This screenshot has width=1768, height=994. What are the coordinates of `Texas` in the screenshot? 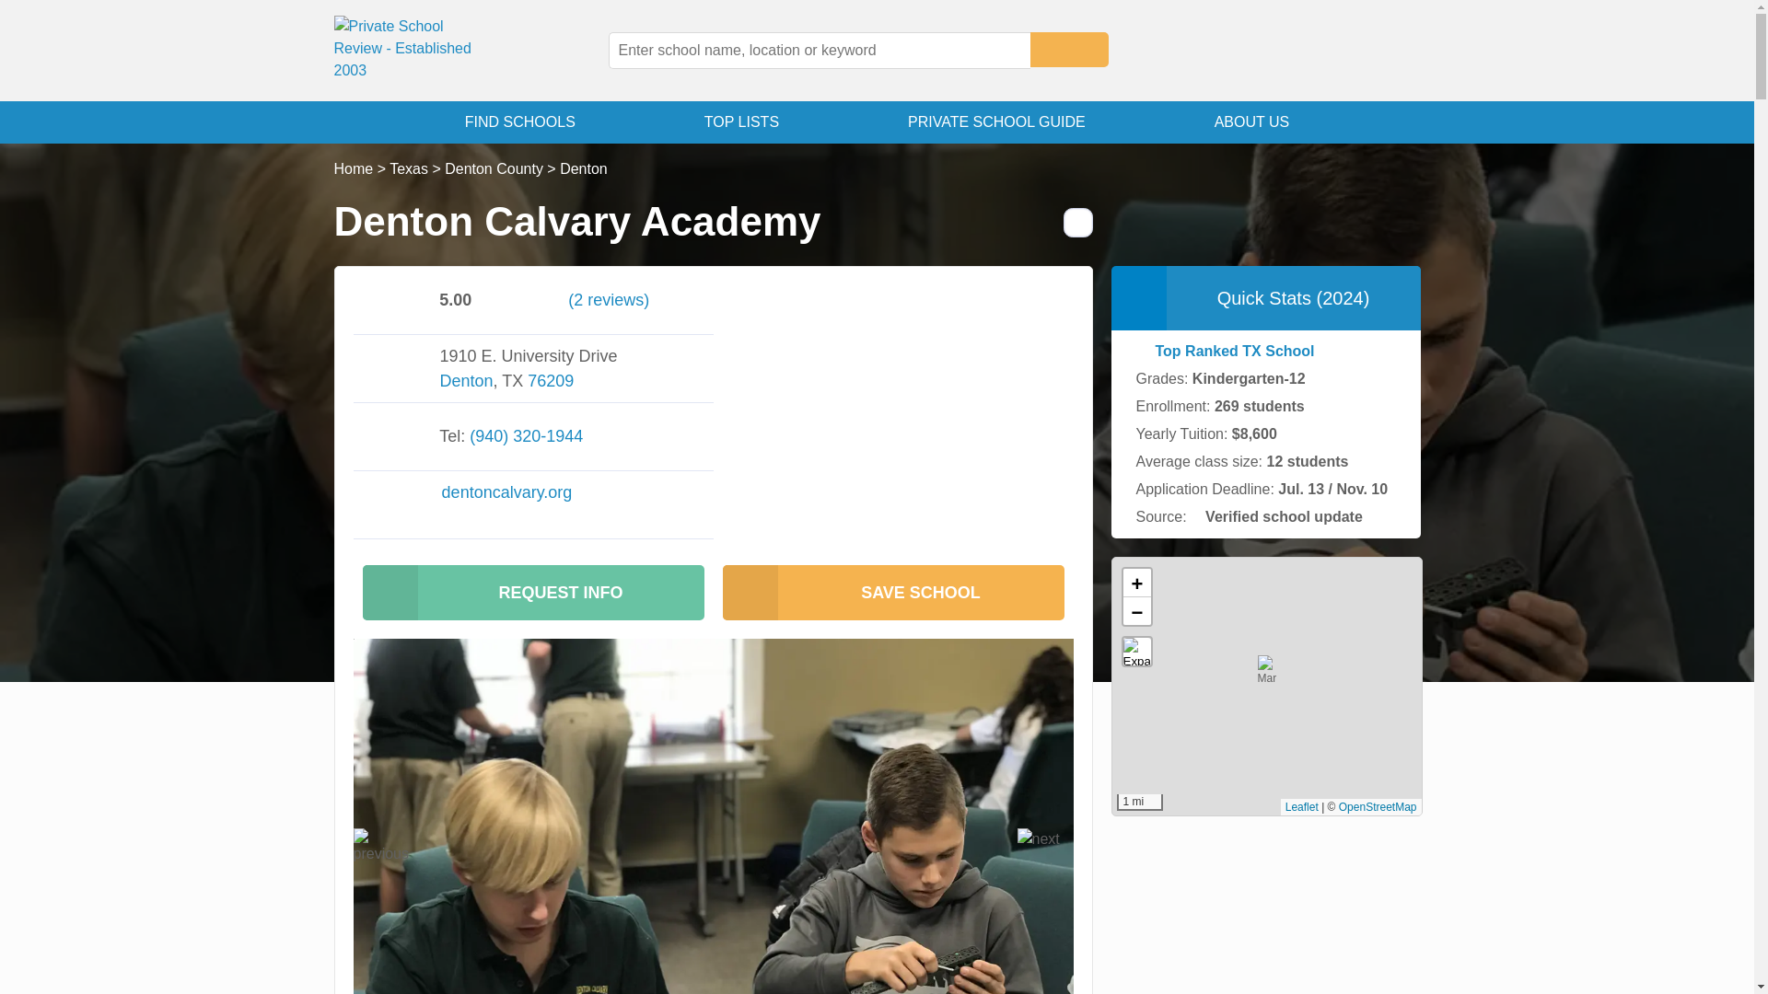 It's located at (408, 168).